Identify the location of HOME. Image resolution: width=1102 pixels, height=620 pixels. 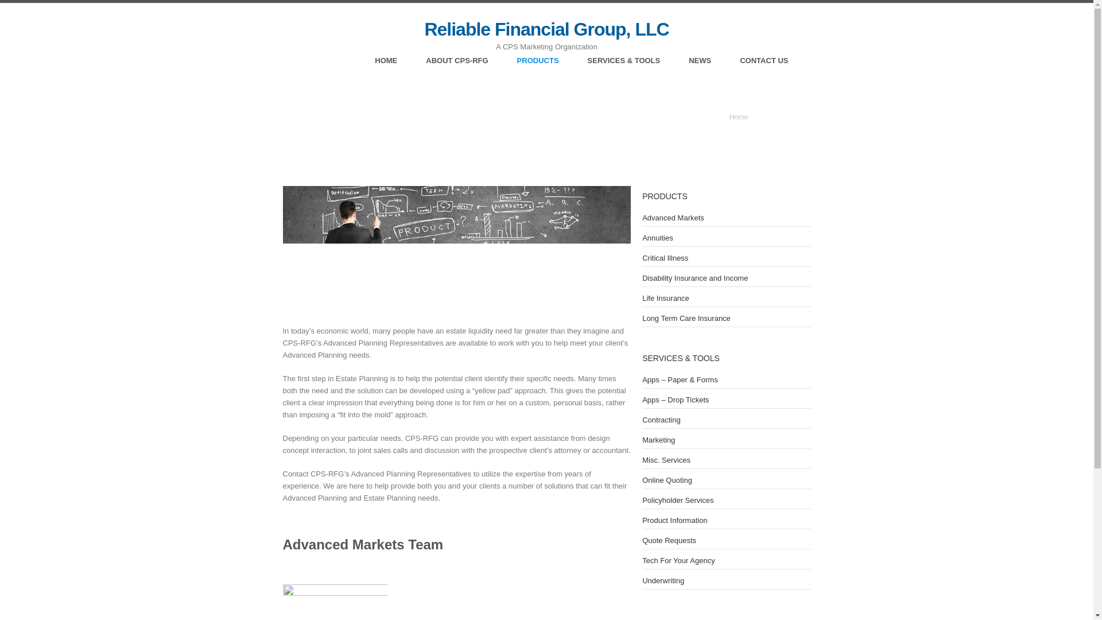
(386, 62).